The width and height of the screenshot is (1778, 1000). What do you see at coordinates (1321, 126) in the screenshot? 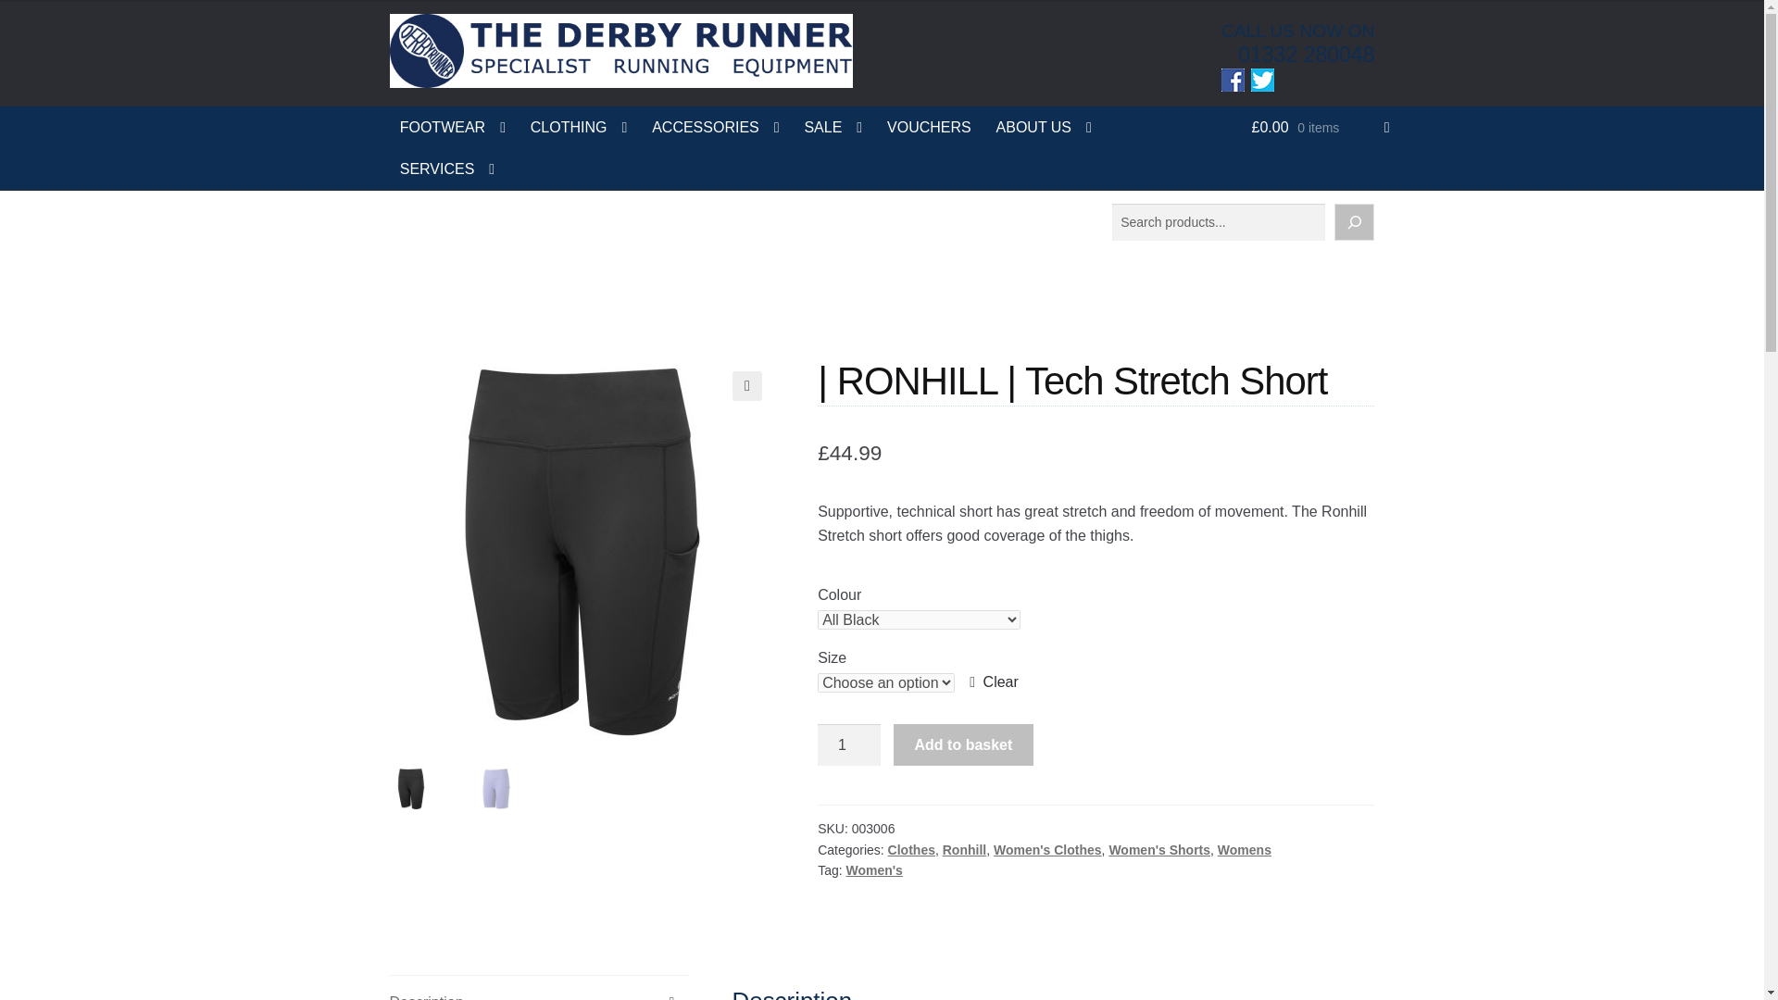
I see `View your shopping basket` at bounding box center [1321, 126].